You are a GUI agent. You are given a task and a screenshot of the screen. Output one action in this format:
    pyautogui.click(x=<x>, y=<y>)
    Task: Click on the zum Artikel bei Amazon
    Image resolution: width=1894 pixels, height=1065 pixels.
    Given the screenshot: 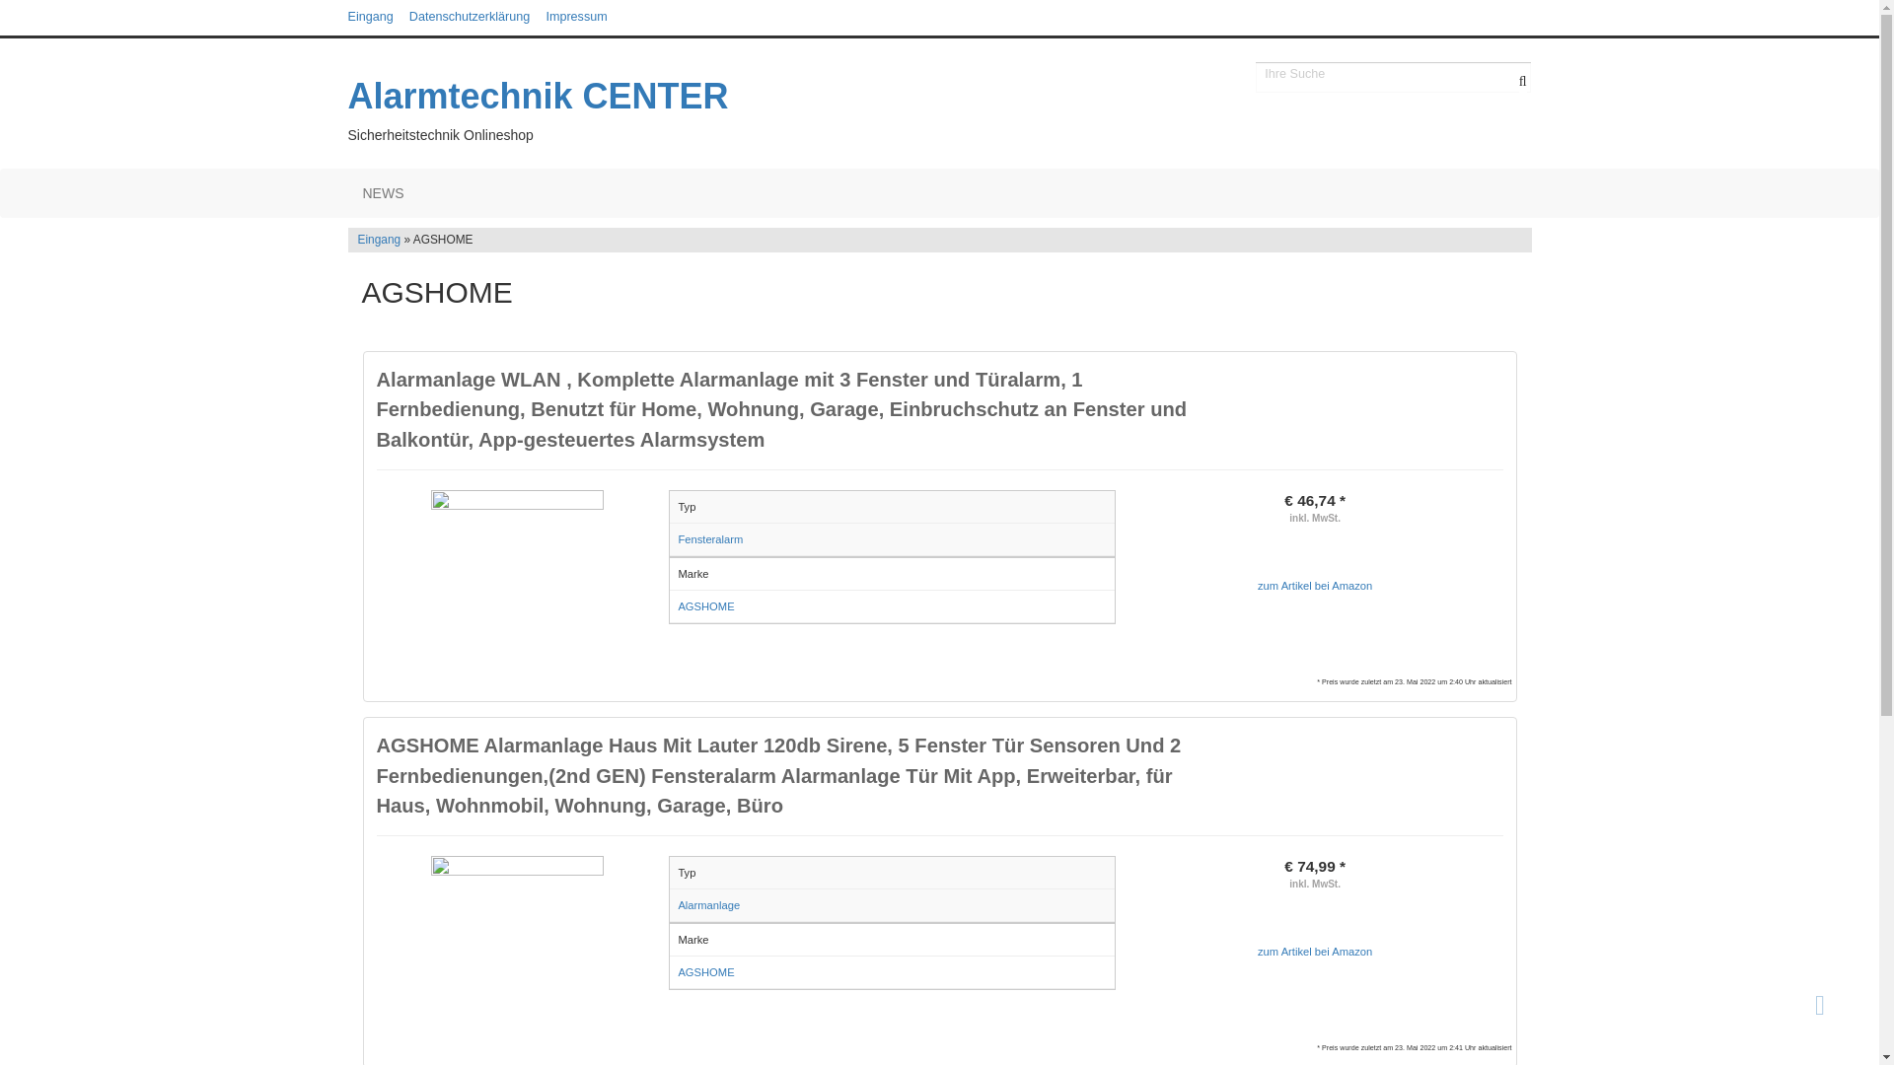 What is the action you would take?
    pyautogui.click(x=1316, y=586)
    